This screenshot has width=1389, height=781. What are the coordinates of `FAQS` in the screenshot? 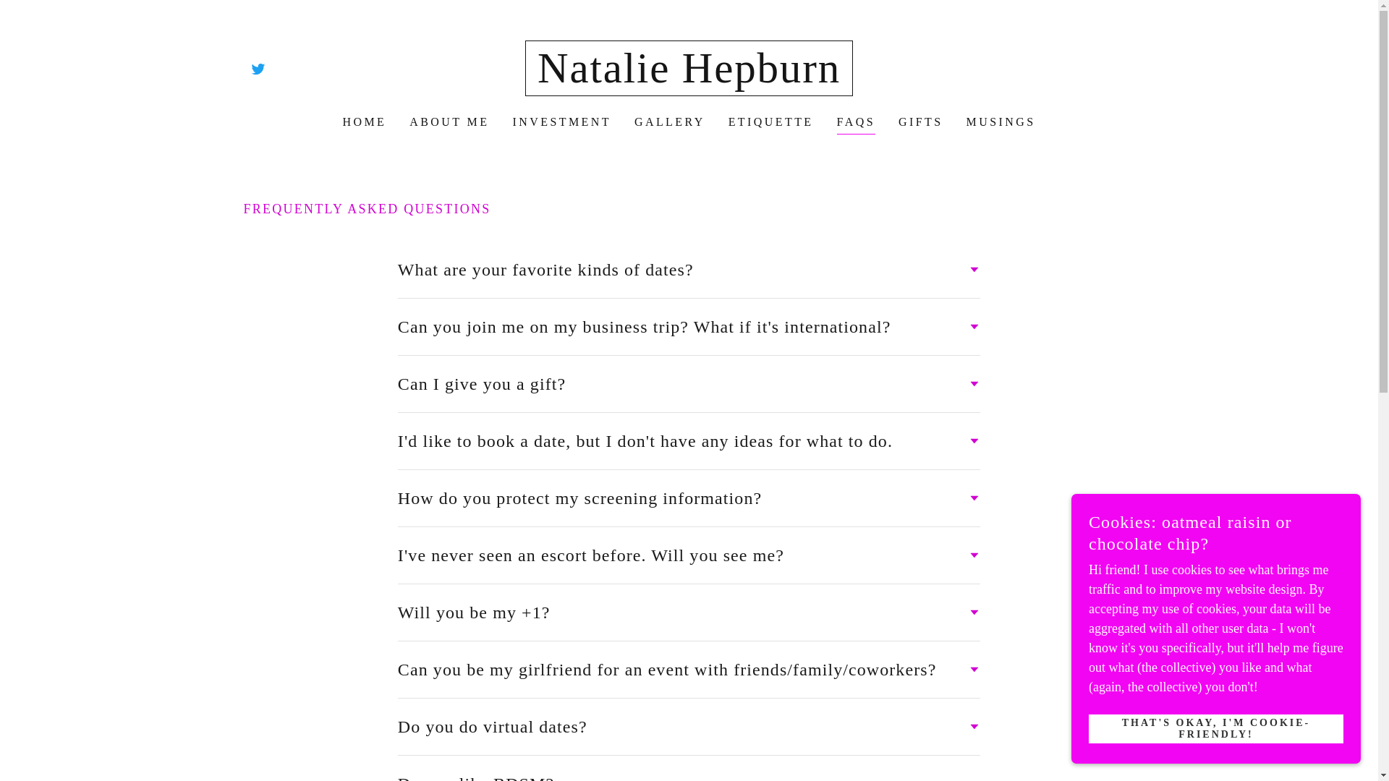 It's located at (856, 123).